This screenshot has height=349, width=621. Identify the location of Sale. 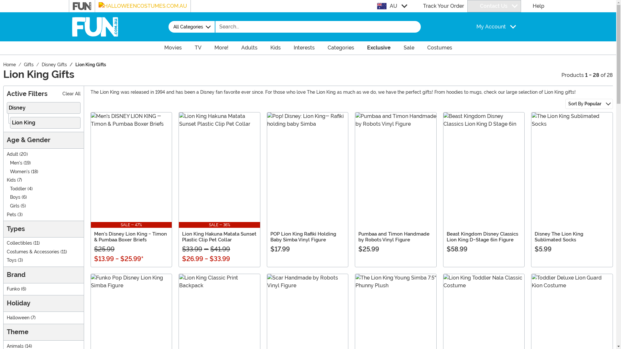
(409, 48).